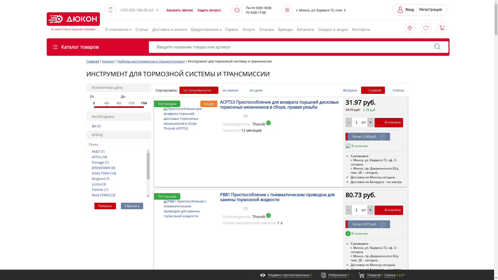 The width and height of the screenshot is (498, 280). What do you see at coordinates (96, 151) in the screenshot?
I see `AE&T (1)` at bounding box center [96, 151].